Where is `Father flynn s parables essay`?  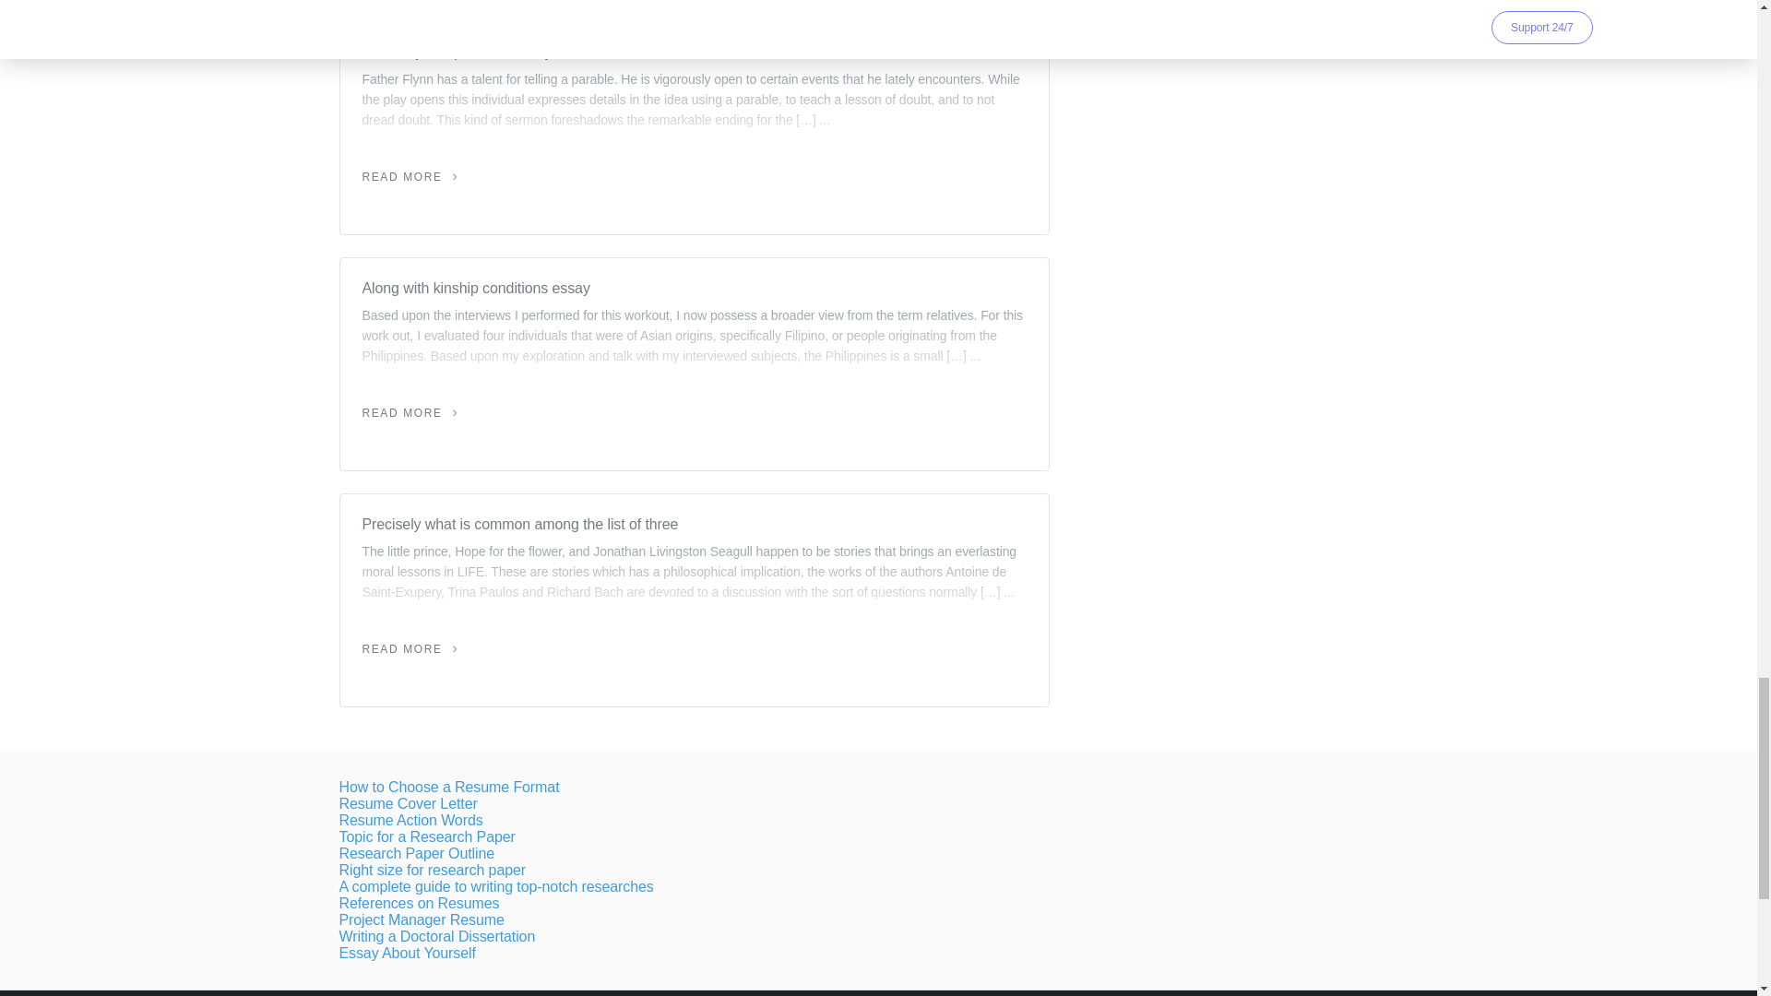
Father flynn s parables essay is located at coordinates (693, 53).